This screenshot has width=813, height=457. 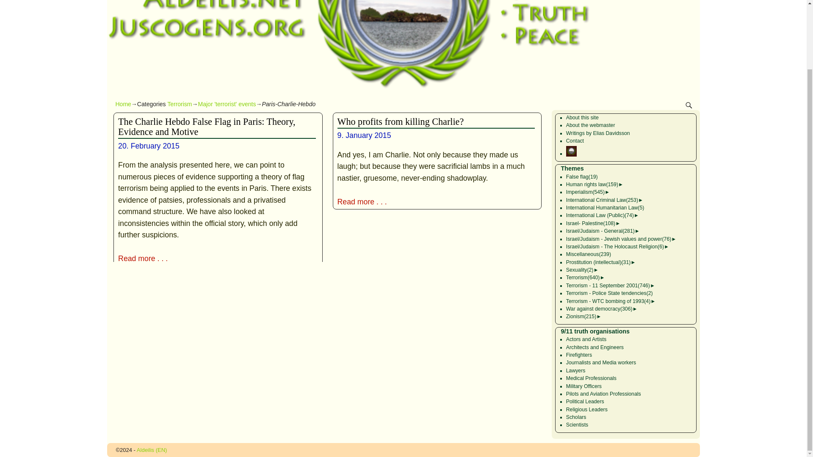 I want to click on Writings by Elias Davidsson, so click(x=598, y=133).